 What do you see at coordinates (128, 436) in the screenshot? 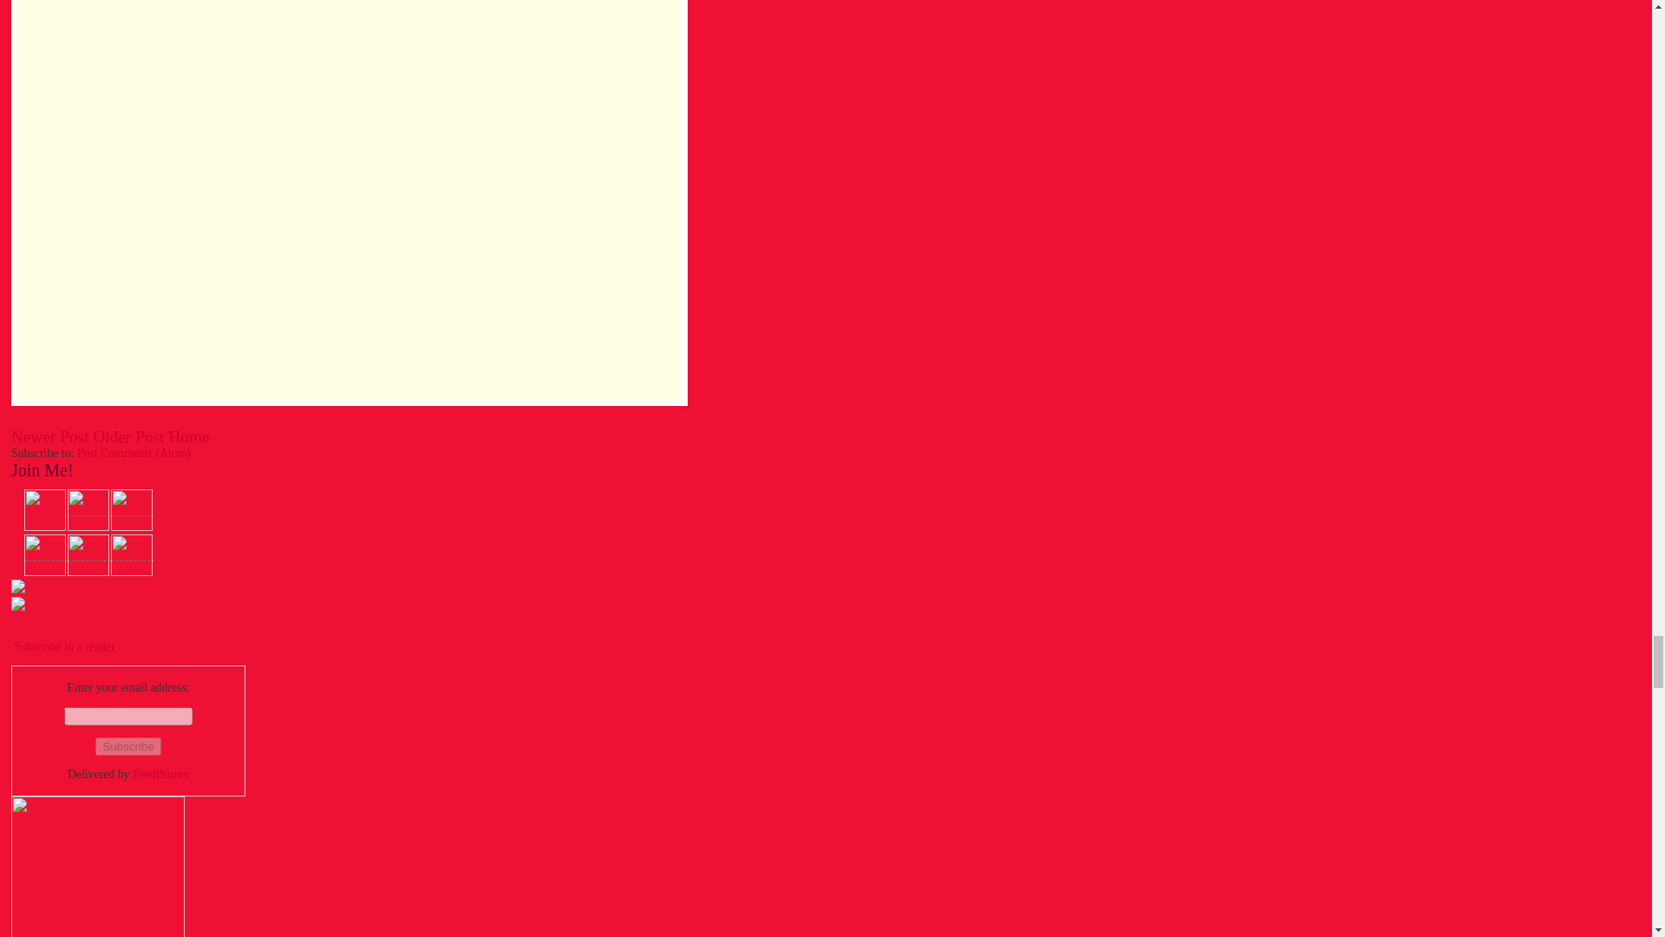
I see `Older Post` at bounding box center [128, 436].